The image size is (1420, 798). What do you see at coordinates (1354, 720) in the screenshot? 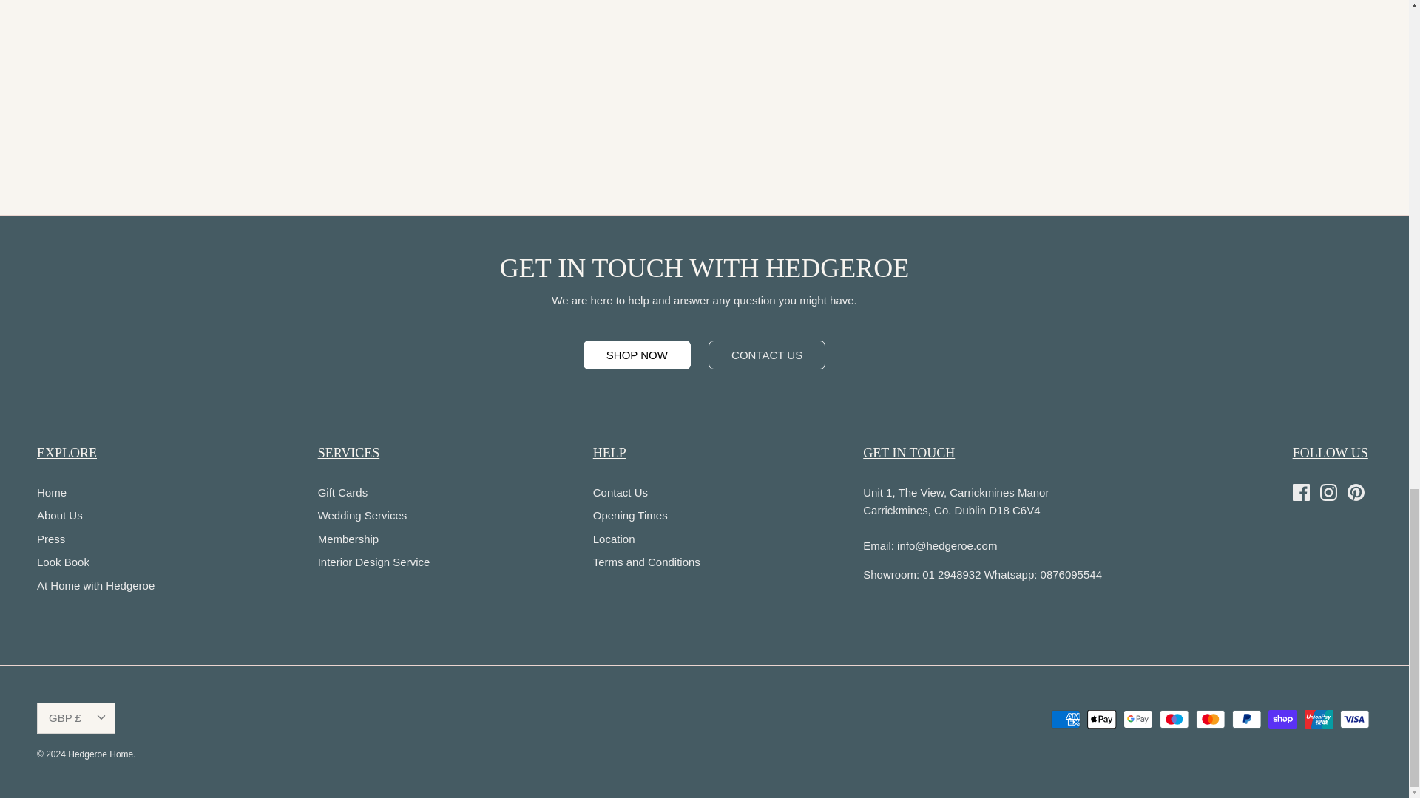
I see `Visa` at bounding box center [1354, 720].